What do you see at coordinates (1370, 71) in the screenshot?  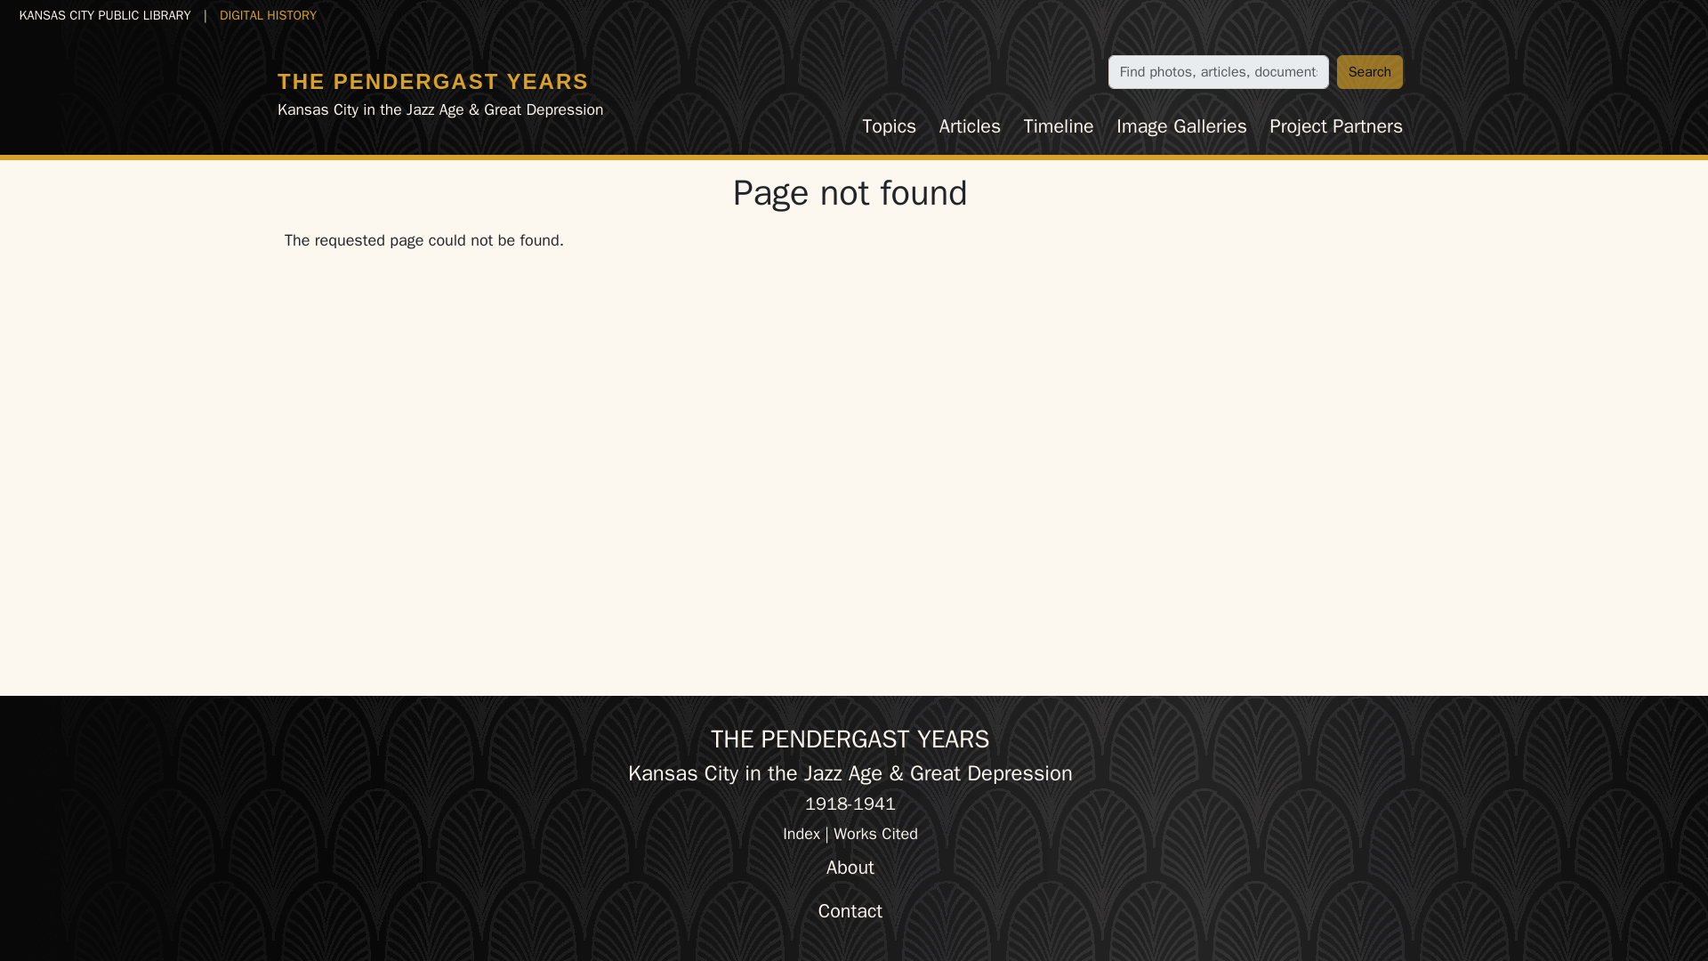 I see `Search` at bounding box center [1370, 71].